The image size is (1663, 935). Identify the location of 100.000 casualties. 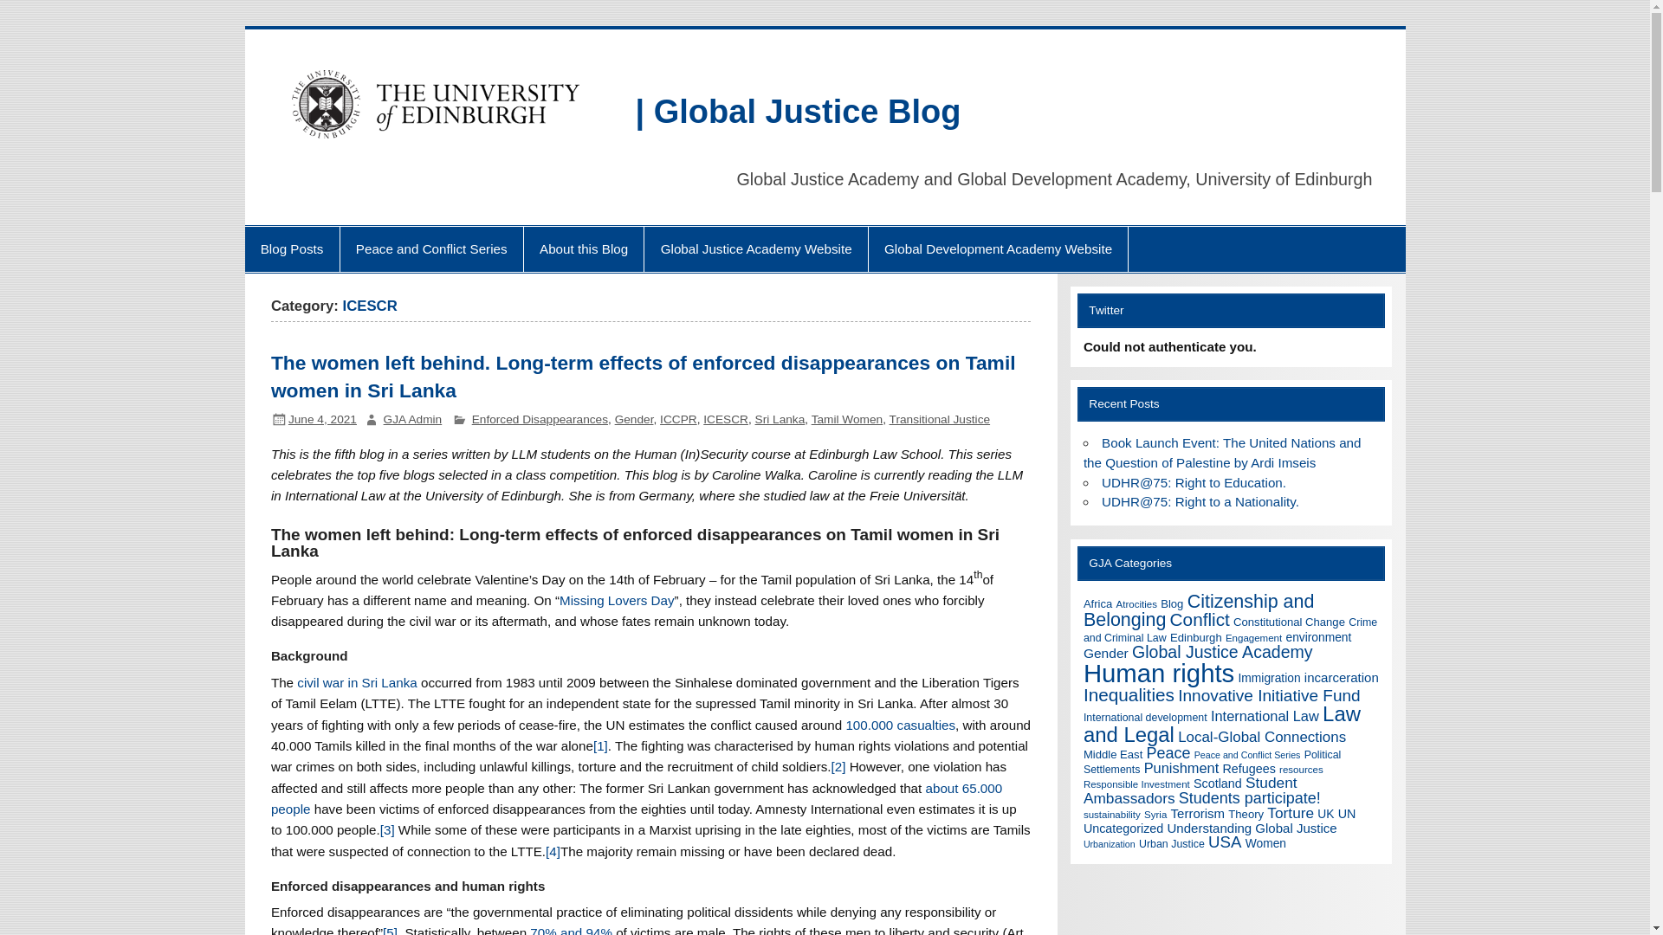
(899, 725).